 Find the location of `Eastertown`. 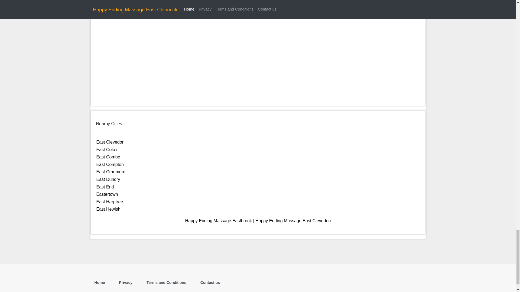

Eastertown is located at coordinates (107, 194).